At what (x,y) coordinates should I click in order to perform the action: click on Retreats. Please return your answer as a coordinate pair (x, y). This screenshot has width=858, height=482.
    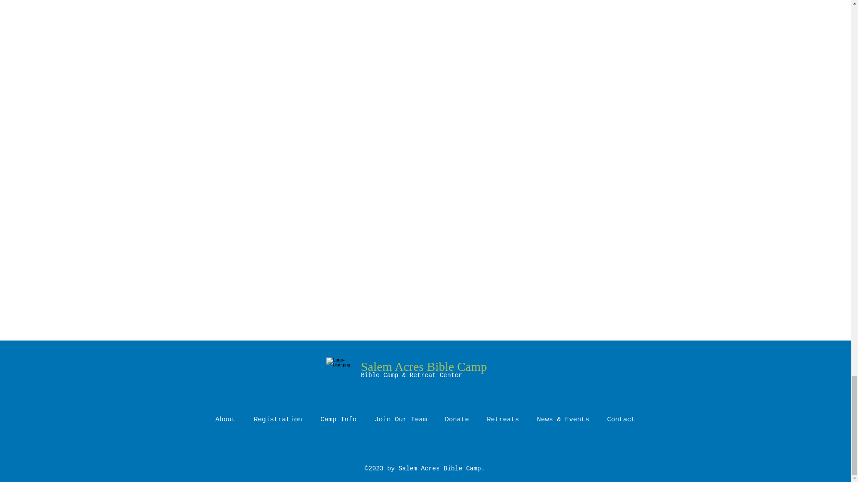
    Looking at the image, I should click on (503, 420).